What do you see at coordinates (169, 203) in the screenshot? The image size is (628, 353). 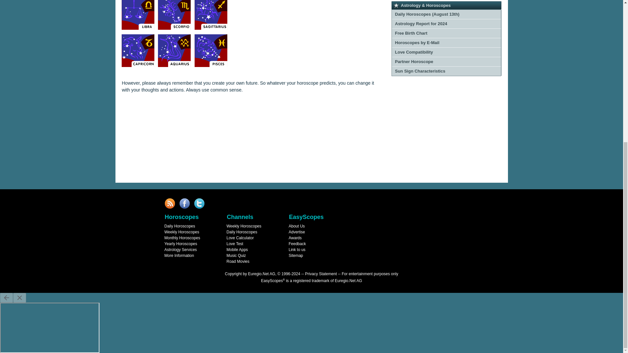 I see `Subscribe to our RSS feed` at bounding box center [169, 203].